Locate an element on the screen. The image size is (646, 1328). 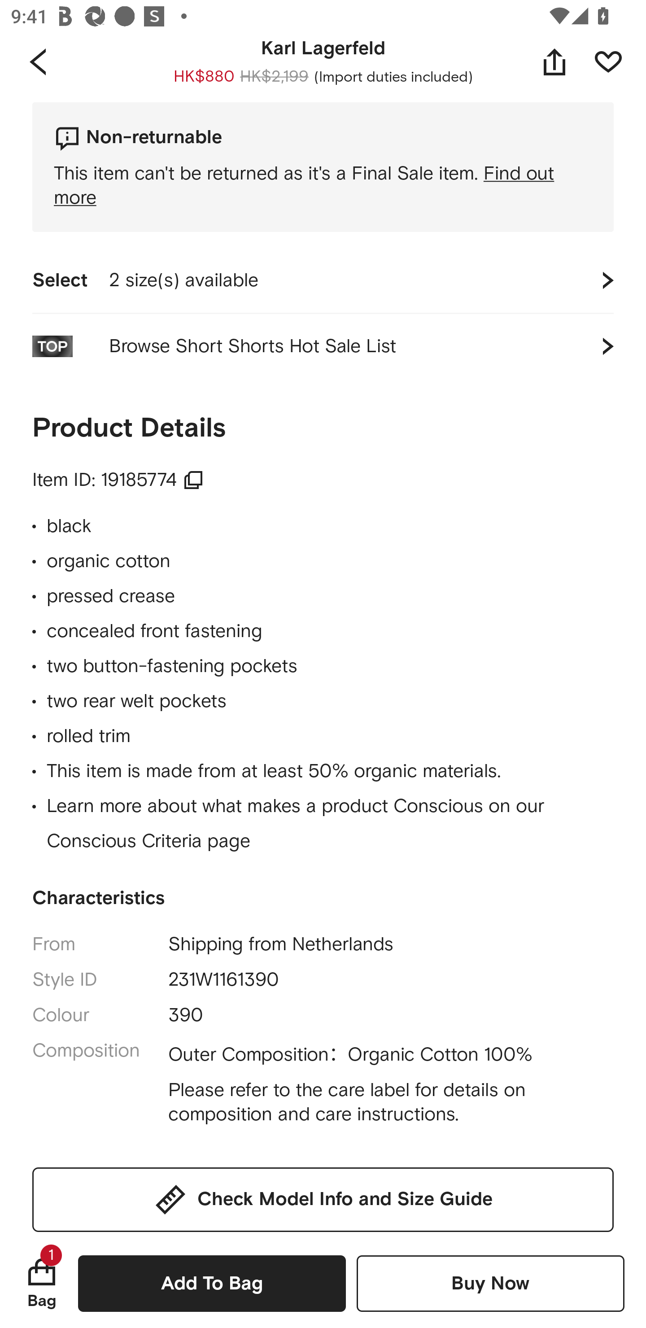
 Check Model Info and Size Guide is located at coordinates (323, 1200).